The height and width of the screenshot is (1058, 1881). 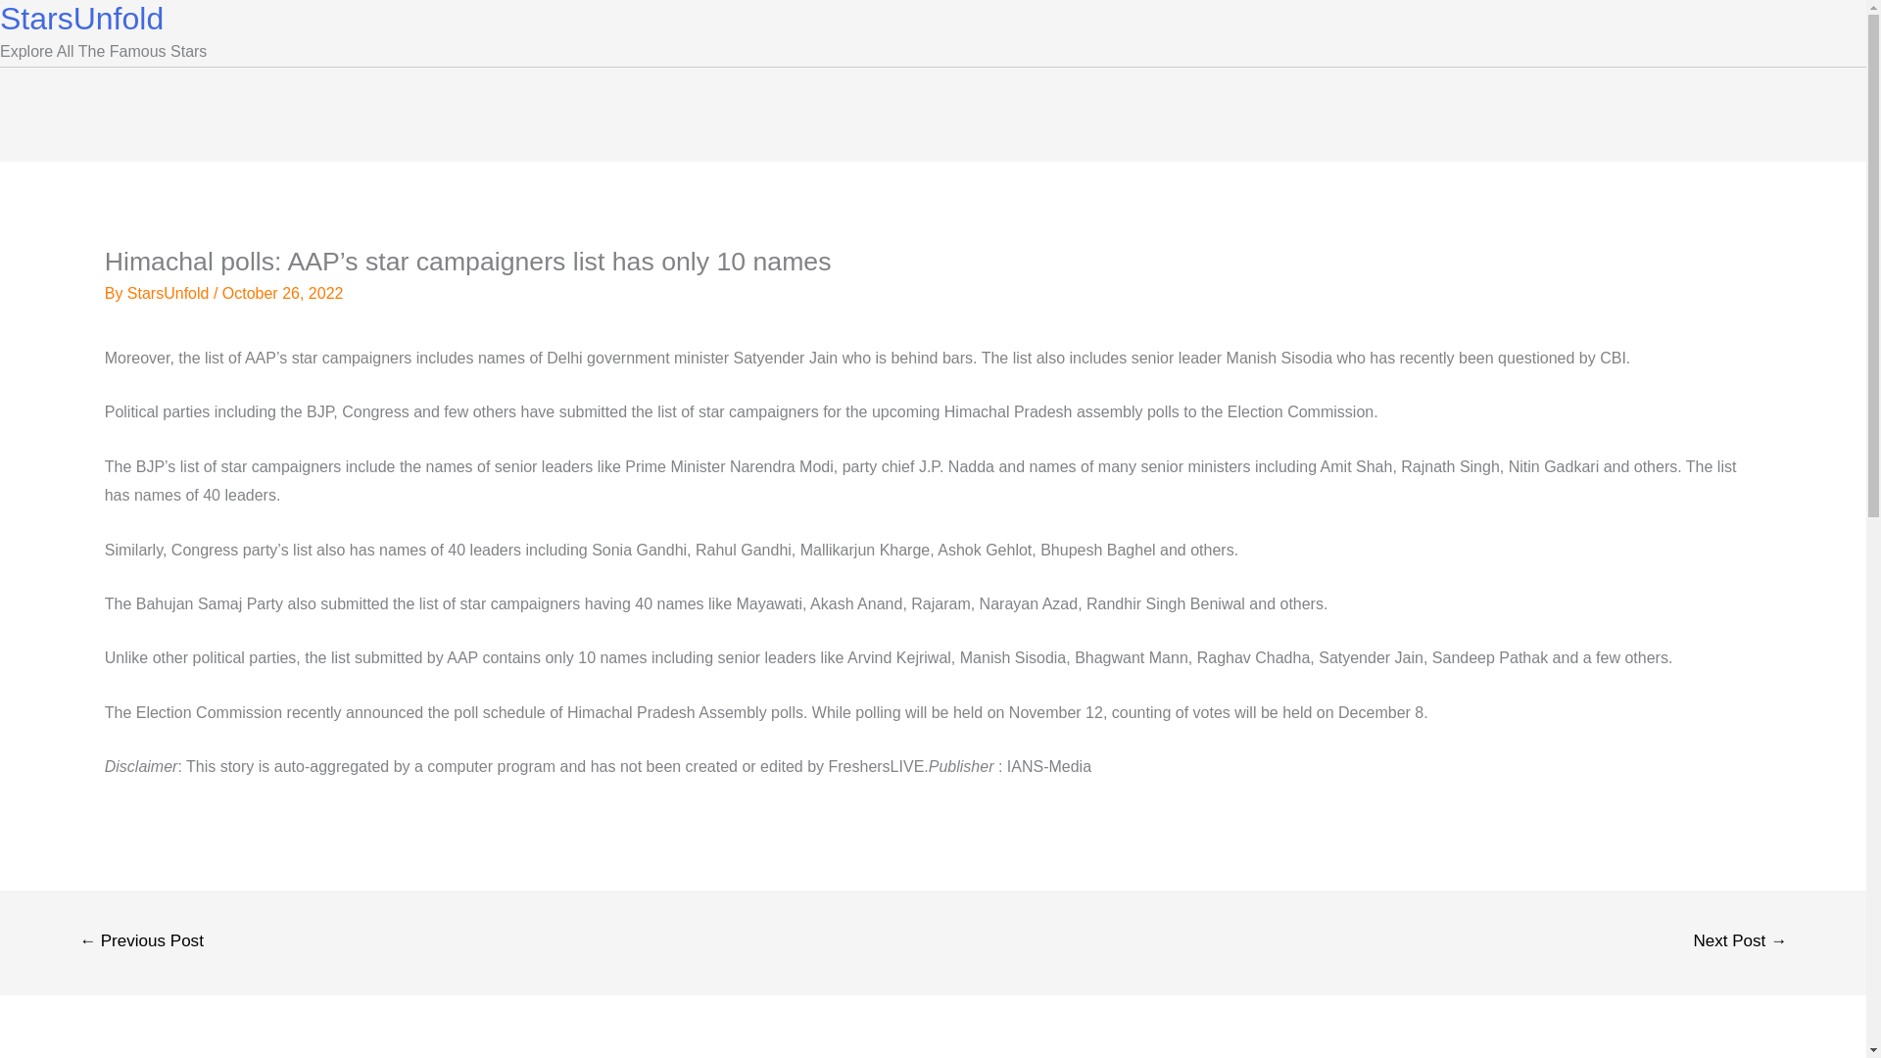 What do you see at coordinates (170, 292) in the screenshot?
I see `StarsUnfold` at bounding box center [170, 292].